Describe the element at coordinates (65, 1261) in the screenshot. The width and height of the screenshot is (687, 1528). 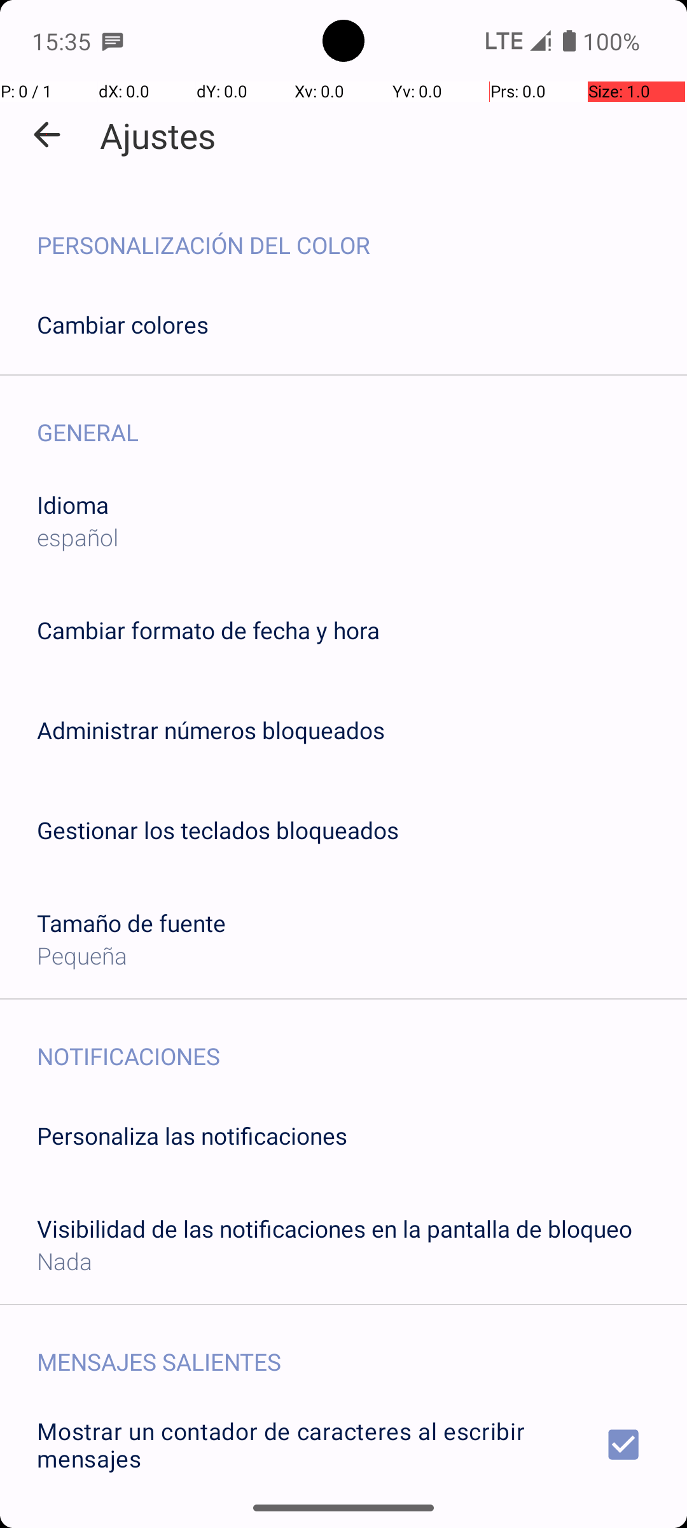
I see `Nada` at that location.